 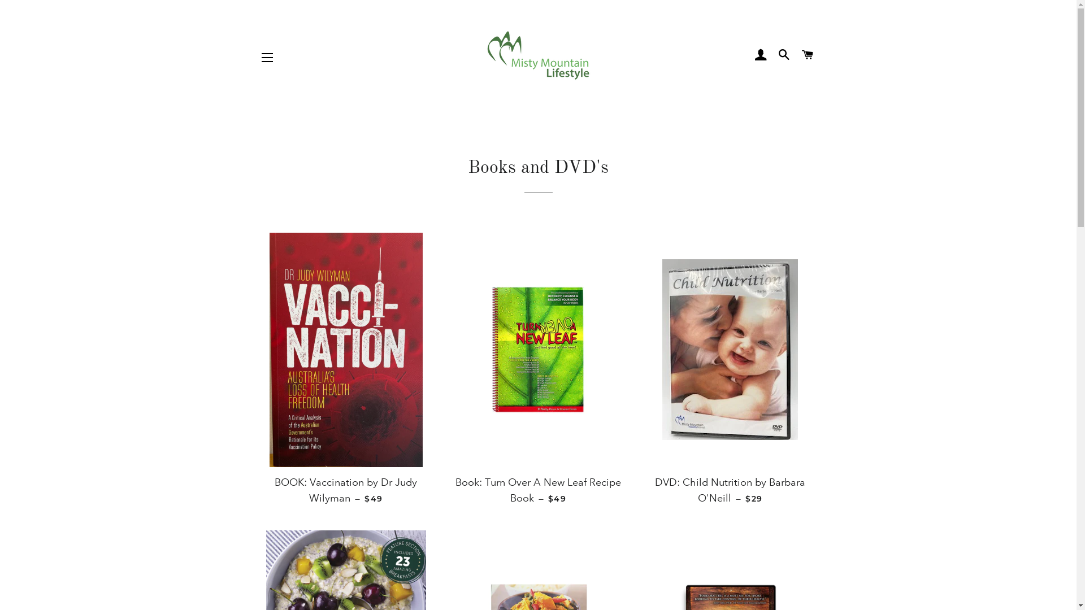 What do you see at coordinates (808, 55) in the screenshot?
I see `CART` at bounding box center [808, 55].